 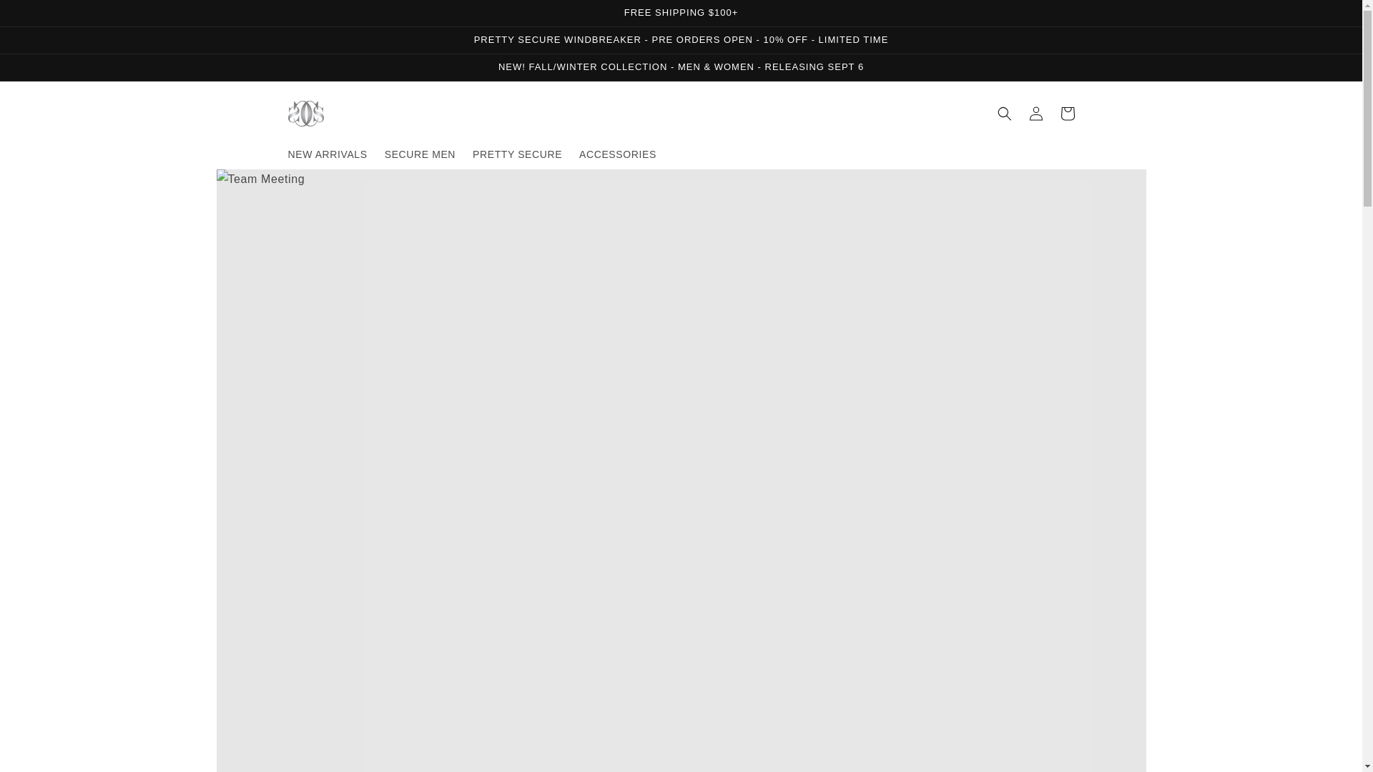 What do you see at coordinates (618, 154) in the screenshot?
I see `ACCESSORIES` at bounding box center [618, 154].